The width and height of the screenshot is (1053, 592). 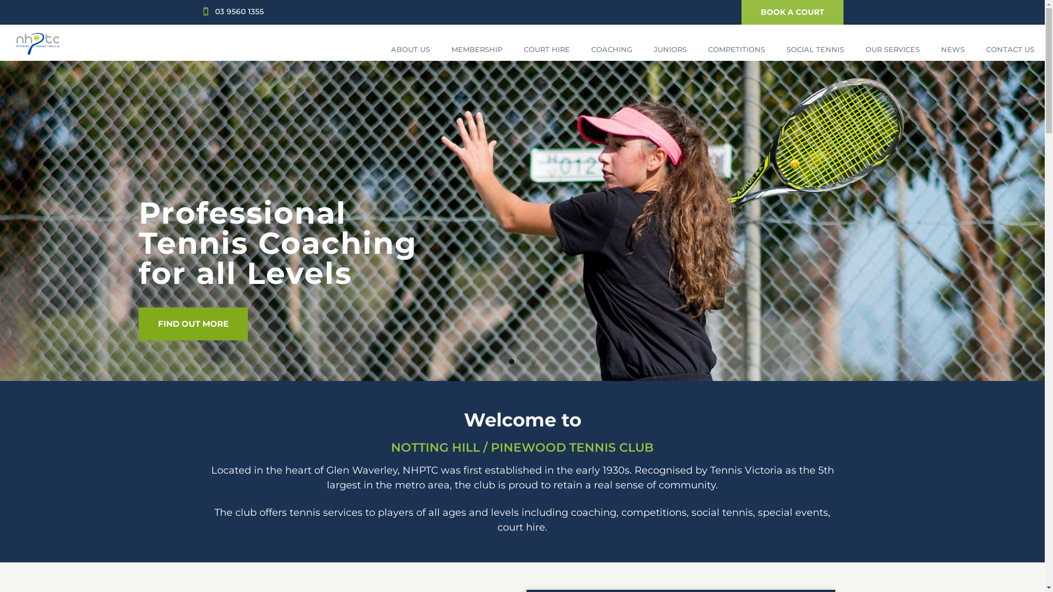 I want to click on CONTACT US, so click(x=1010, y=49).